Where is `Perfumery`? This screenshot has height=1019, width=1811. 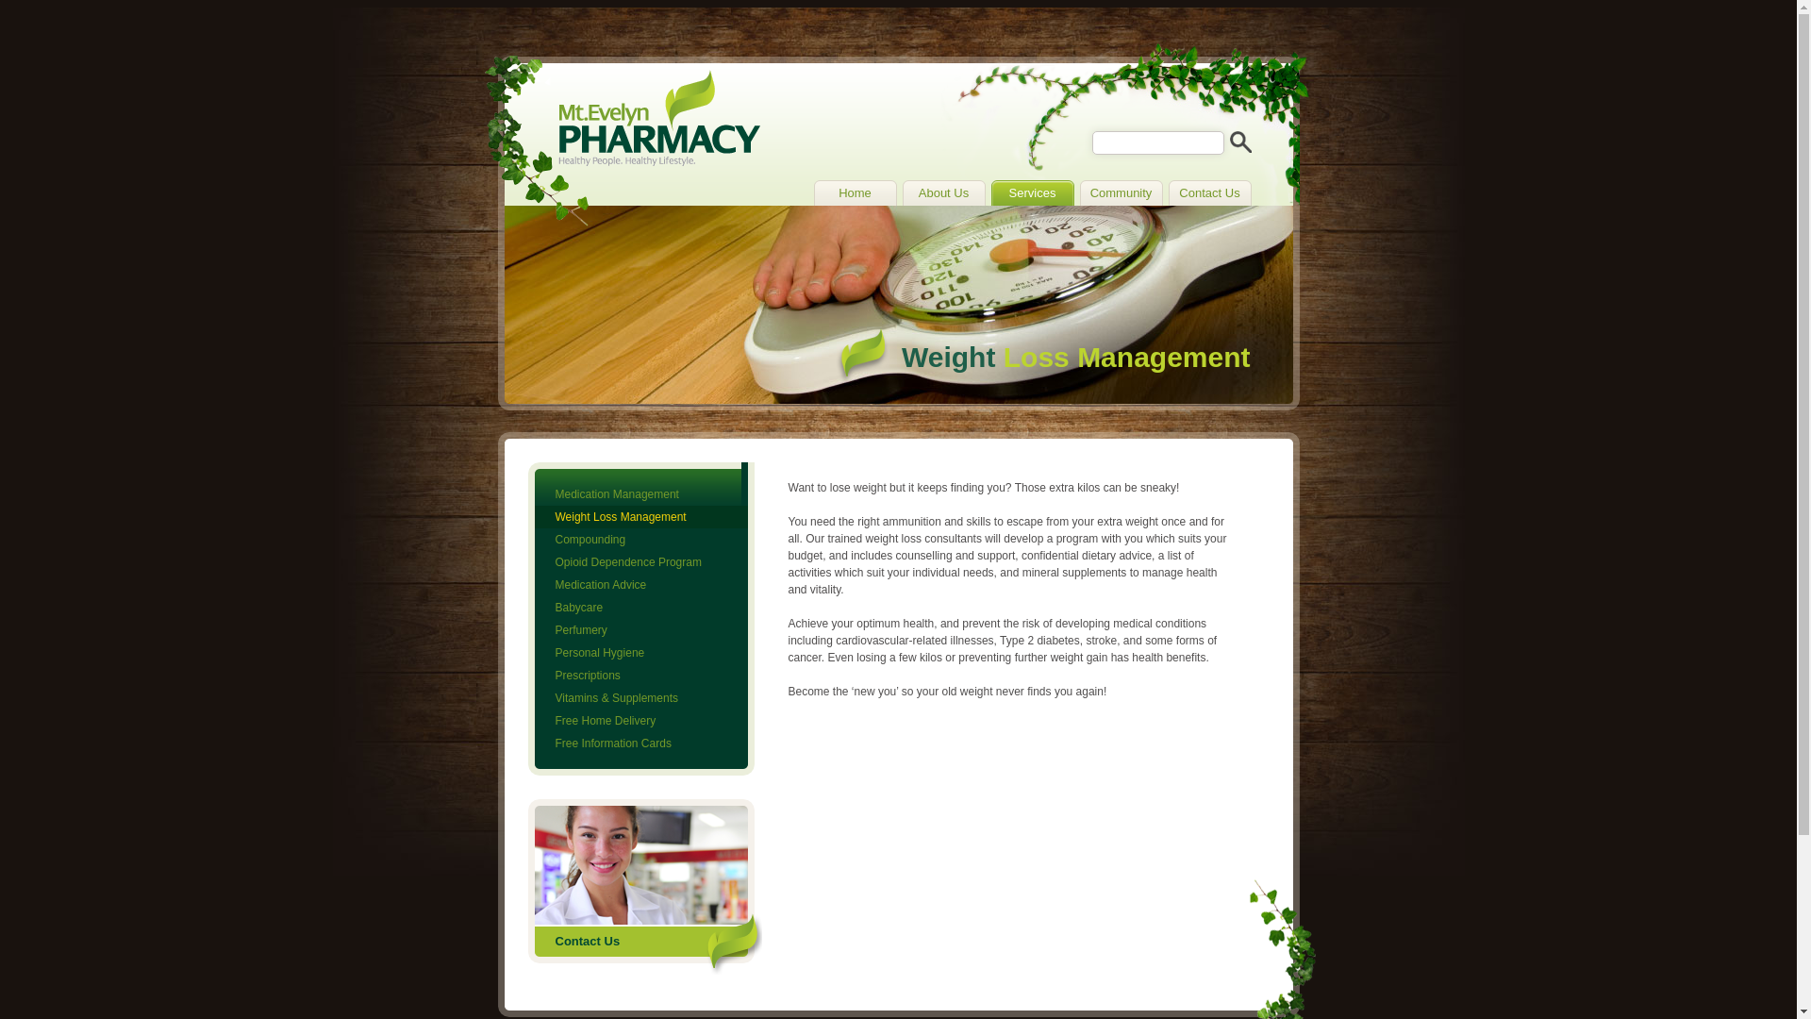 Perfumery is located at coordinates (640, 630).